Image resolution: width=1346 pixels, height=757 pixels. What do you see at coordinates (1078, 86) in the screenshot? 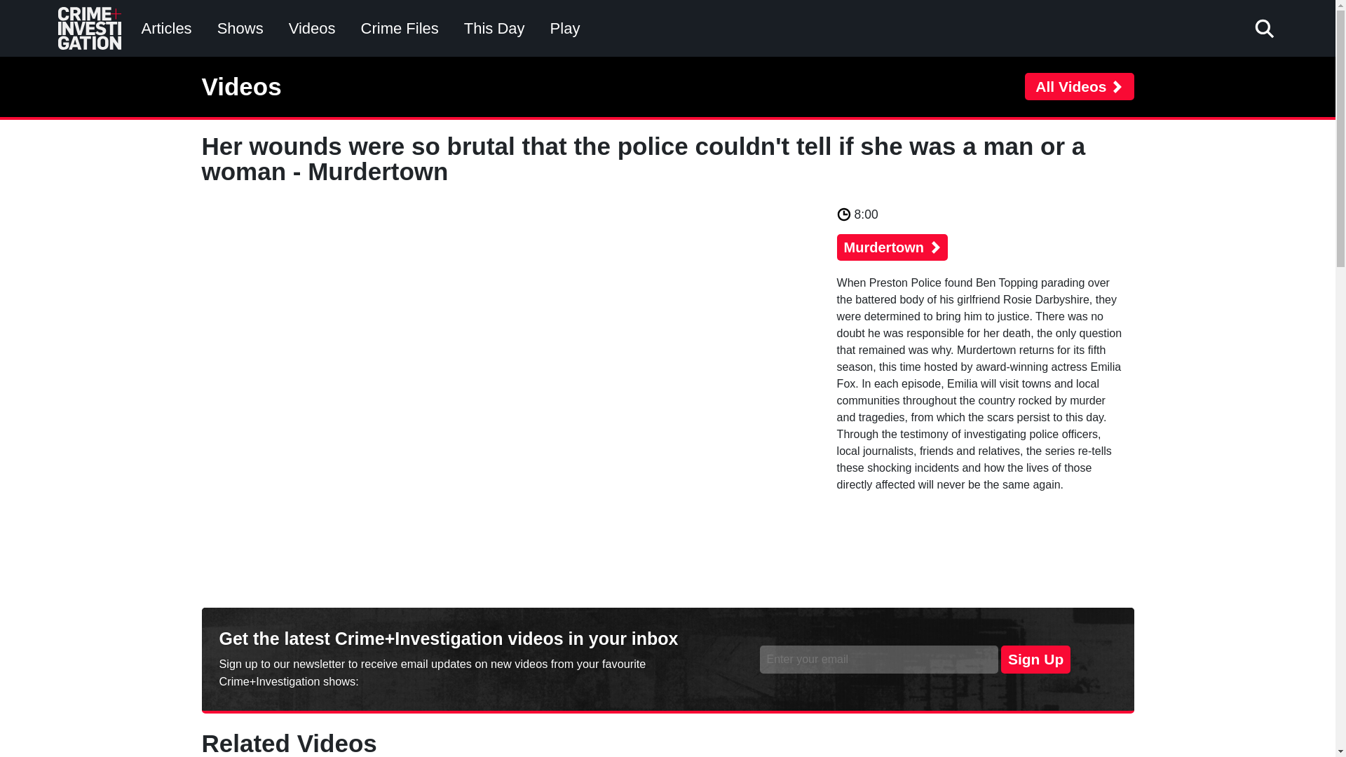
I see `All Videos` at bounding box center [1078, 86].